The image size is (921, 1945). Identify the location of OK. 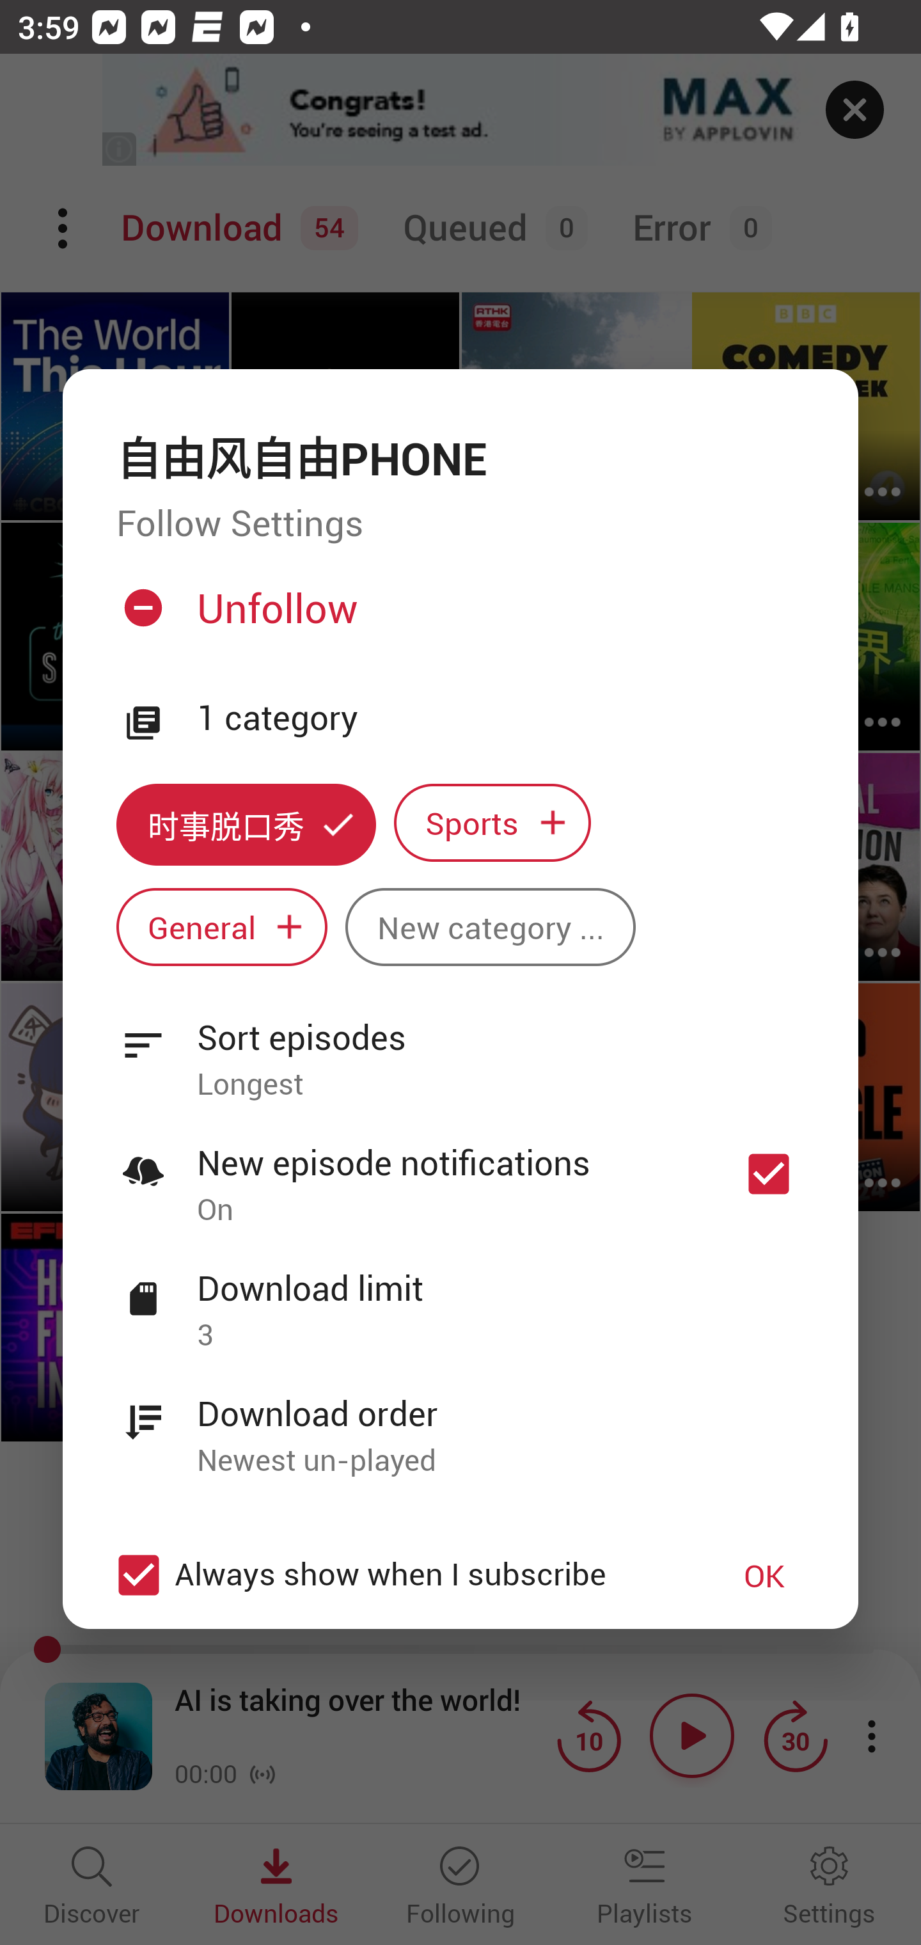
(764, 1575).